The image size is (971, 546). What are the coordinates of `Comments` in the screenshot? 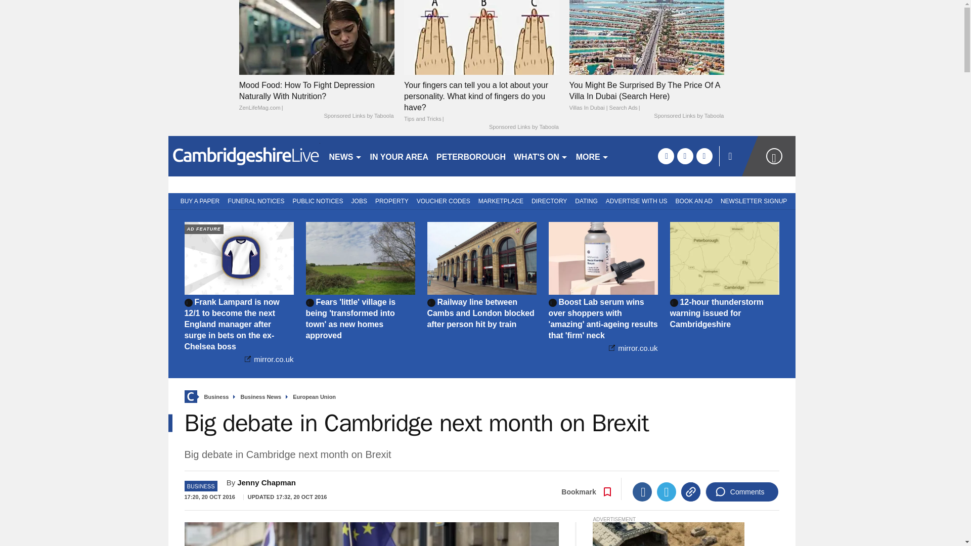 It's located at (742, 491).